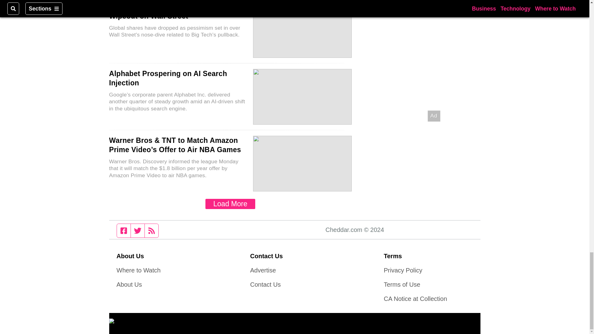  I want to click on Facebook page, so click(124, 230).